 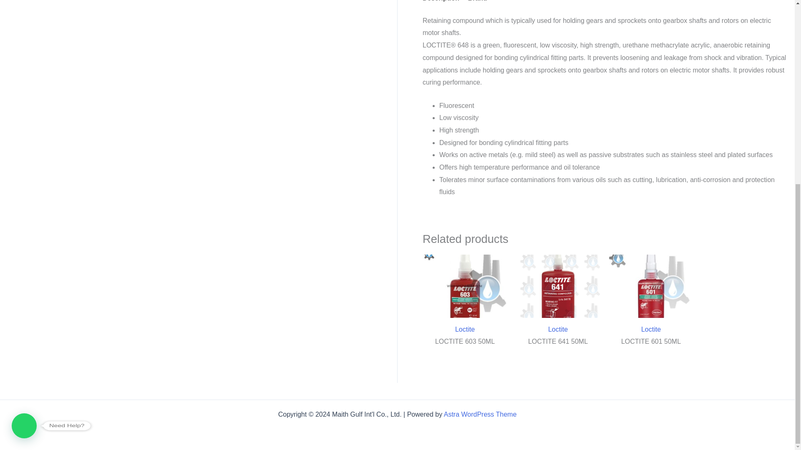 What do you see at coordinates (651, 329) in the screenshot?
I see `Loctite` at bounding box center [651, 329].